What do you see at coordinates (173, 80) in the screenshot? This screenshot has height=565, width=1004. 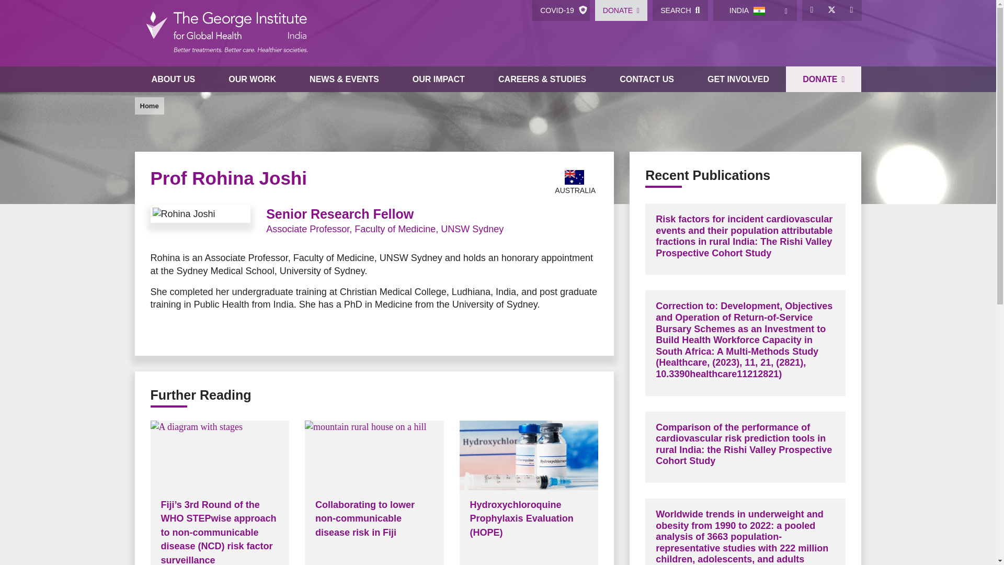 I see `ABOUT US` at bounding box center [173, 80].